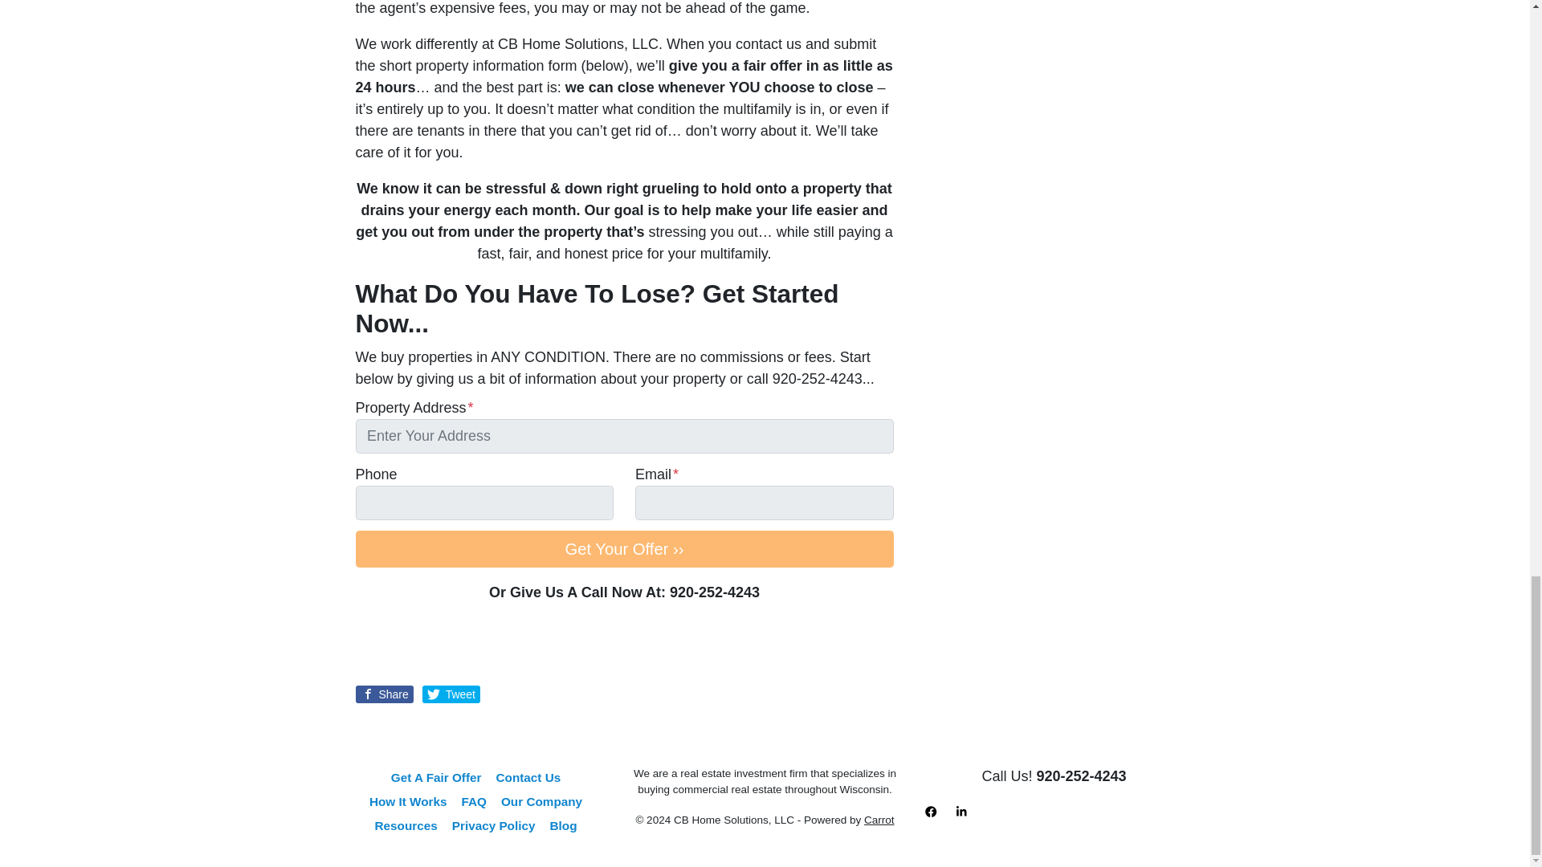  Describe the element at coordinates (451, 694) in the screenshot. I see `Share on Twitter` at that location.